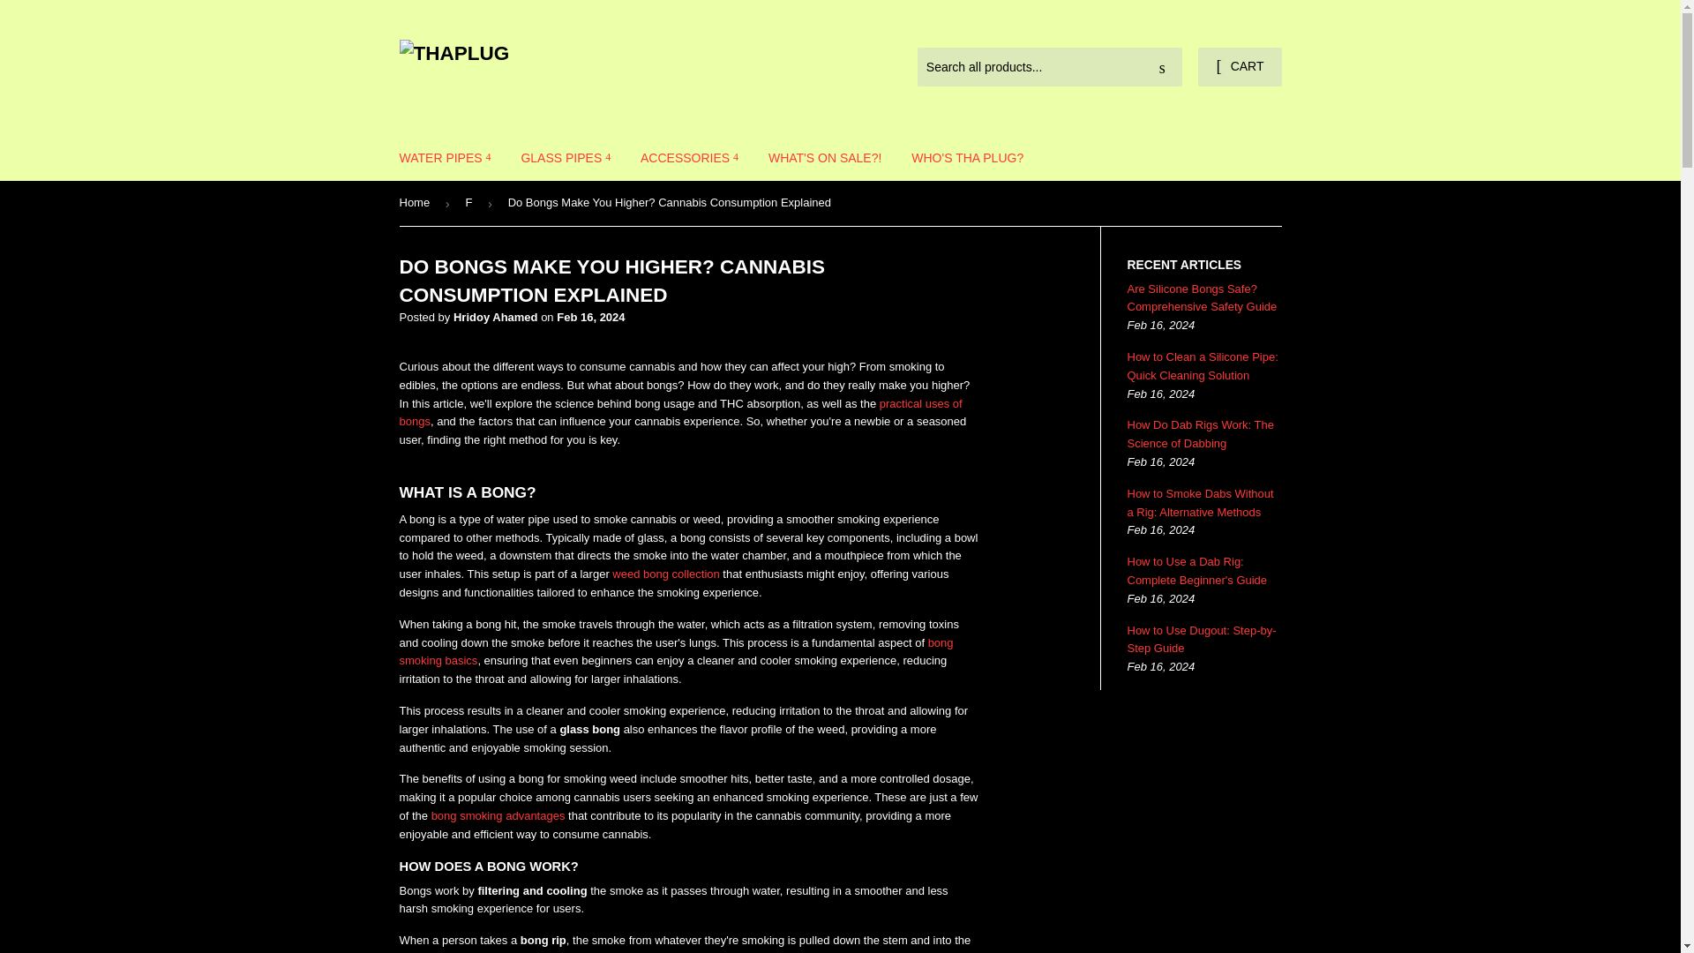  Describe the element at coordinates (445, 158) in the screenshot. I see `WATER PIPES` at that location.